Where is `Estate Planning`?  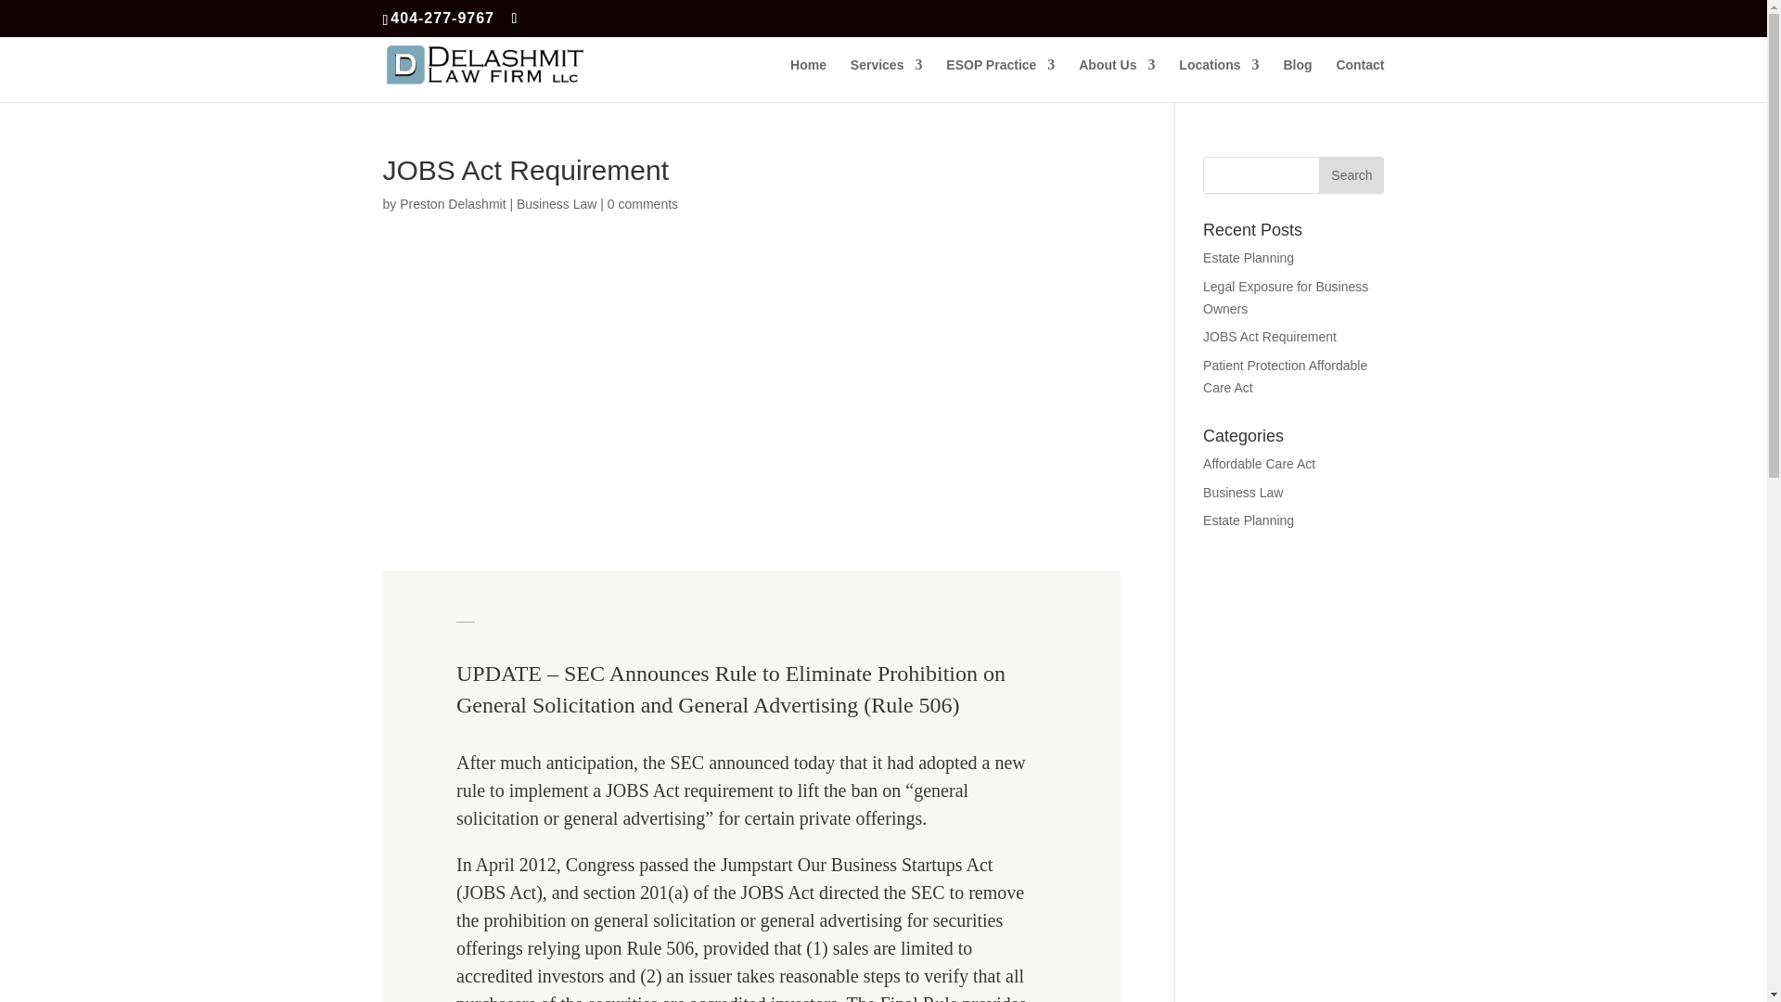
Estate Planning is located at coordinates (1249, 258).